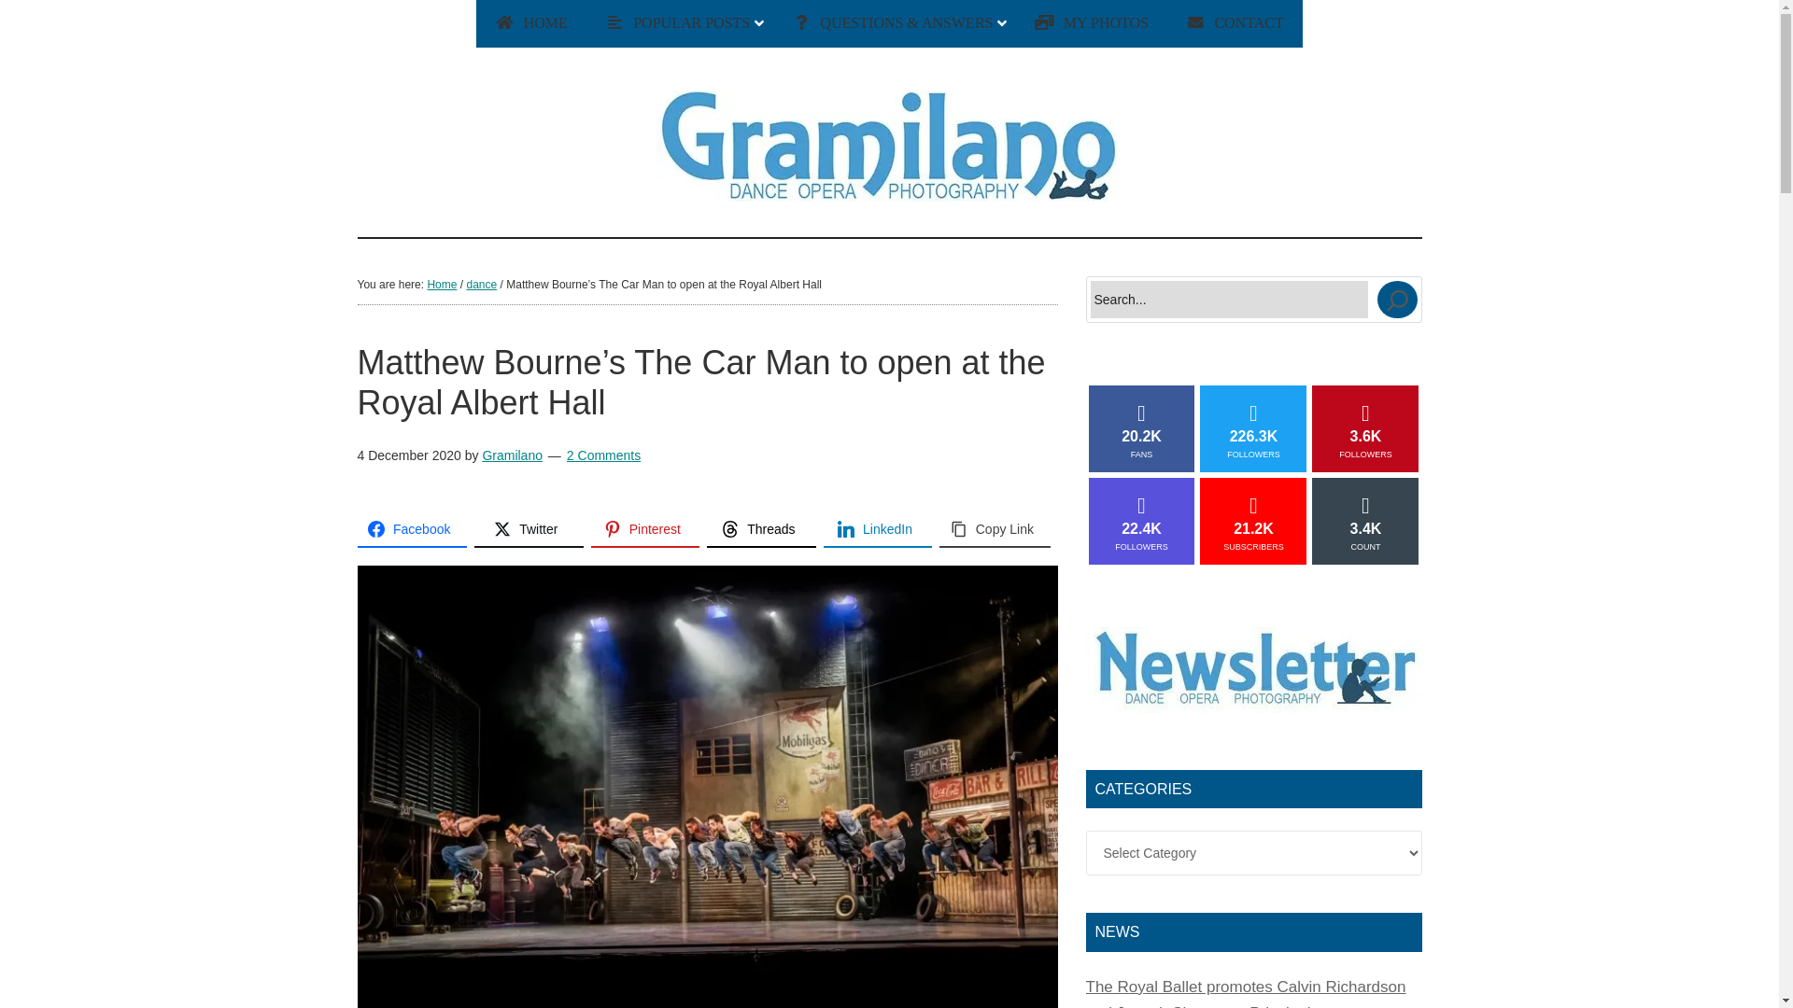  Describe the element at coordinates (1091, 23) in the screenshot. I see `MY PHOTOS` at that location.